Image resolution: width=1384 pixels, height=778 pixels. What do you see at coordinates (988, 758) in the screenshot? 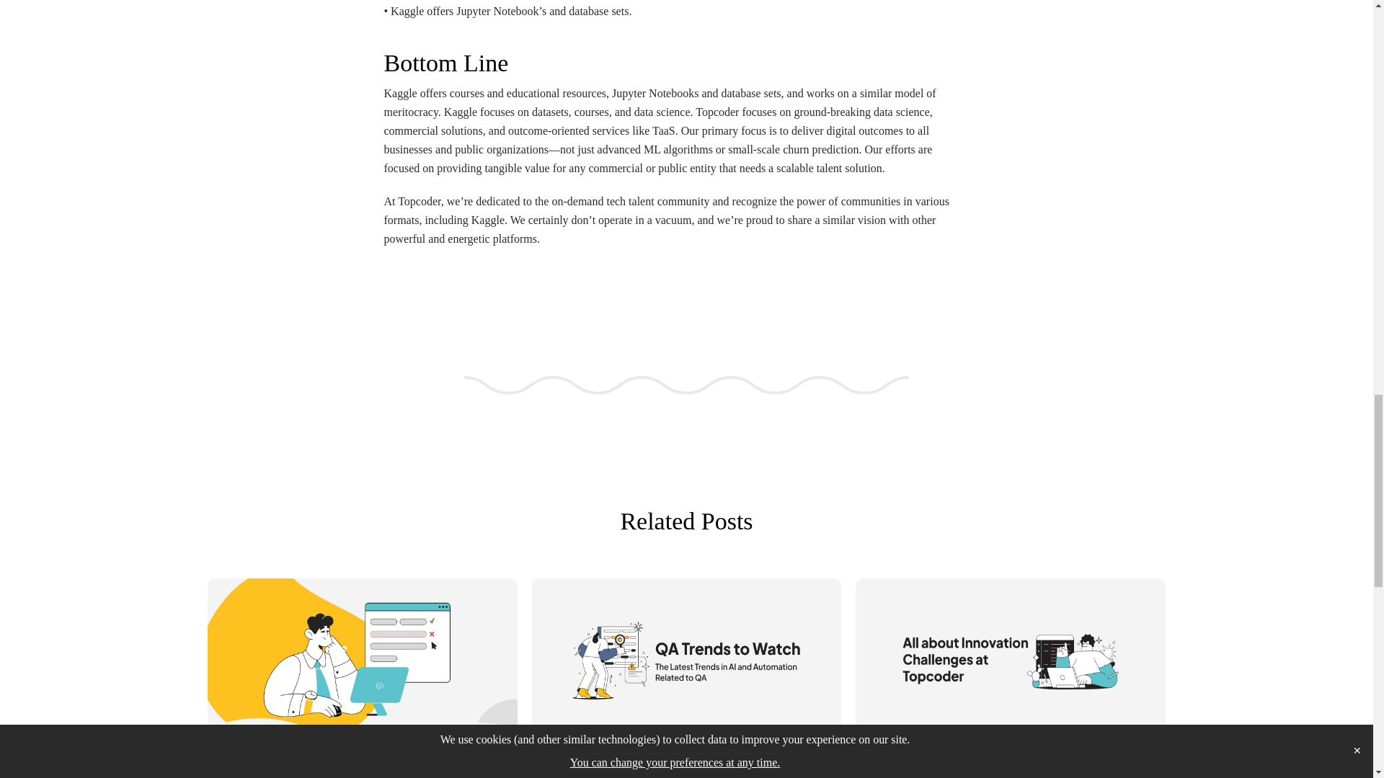
I see `Data Science` at bounding box center [988, 758].